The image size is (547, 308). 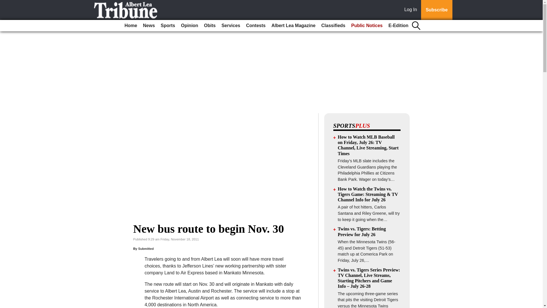 What do you see at coordinates (210, 26) in the screenshot?
I see `Obits` at bounding box center [210, 26].